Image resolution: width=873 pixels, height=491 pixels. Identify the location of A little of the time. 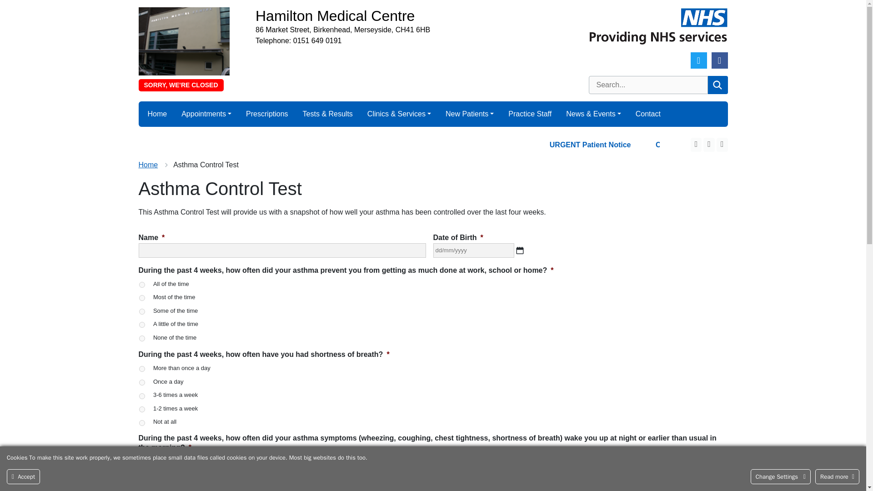
(142, 325).